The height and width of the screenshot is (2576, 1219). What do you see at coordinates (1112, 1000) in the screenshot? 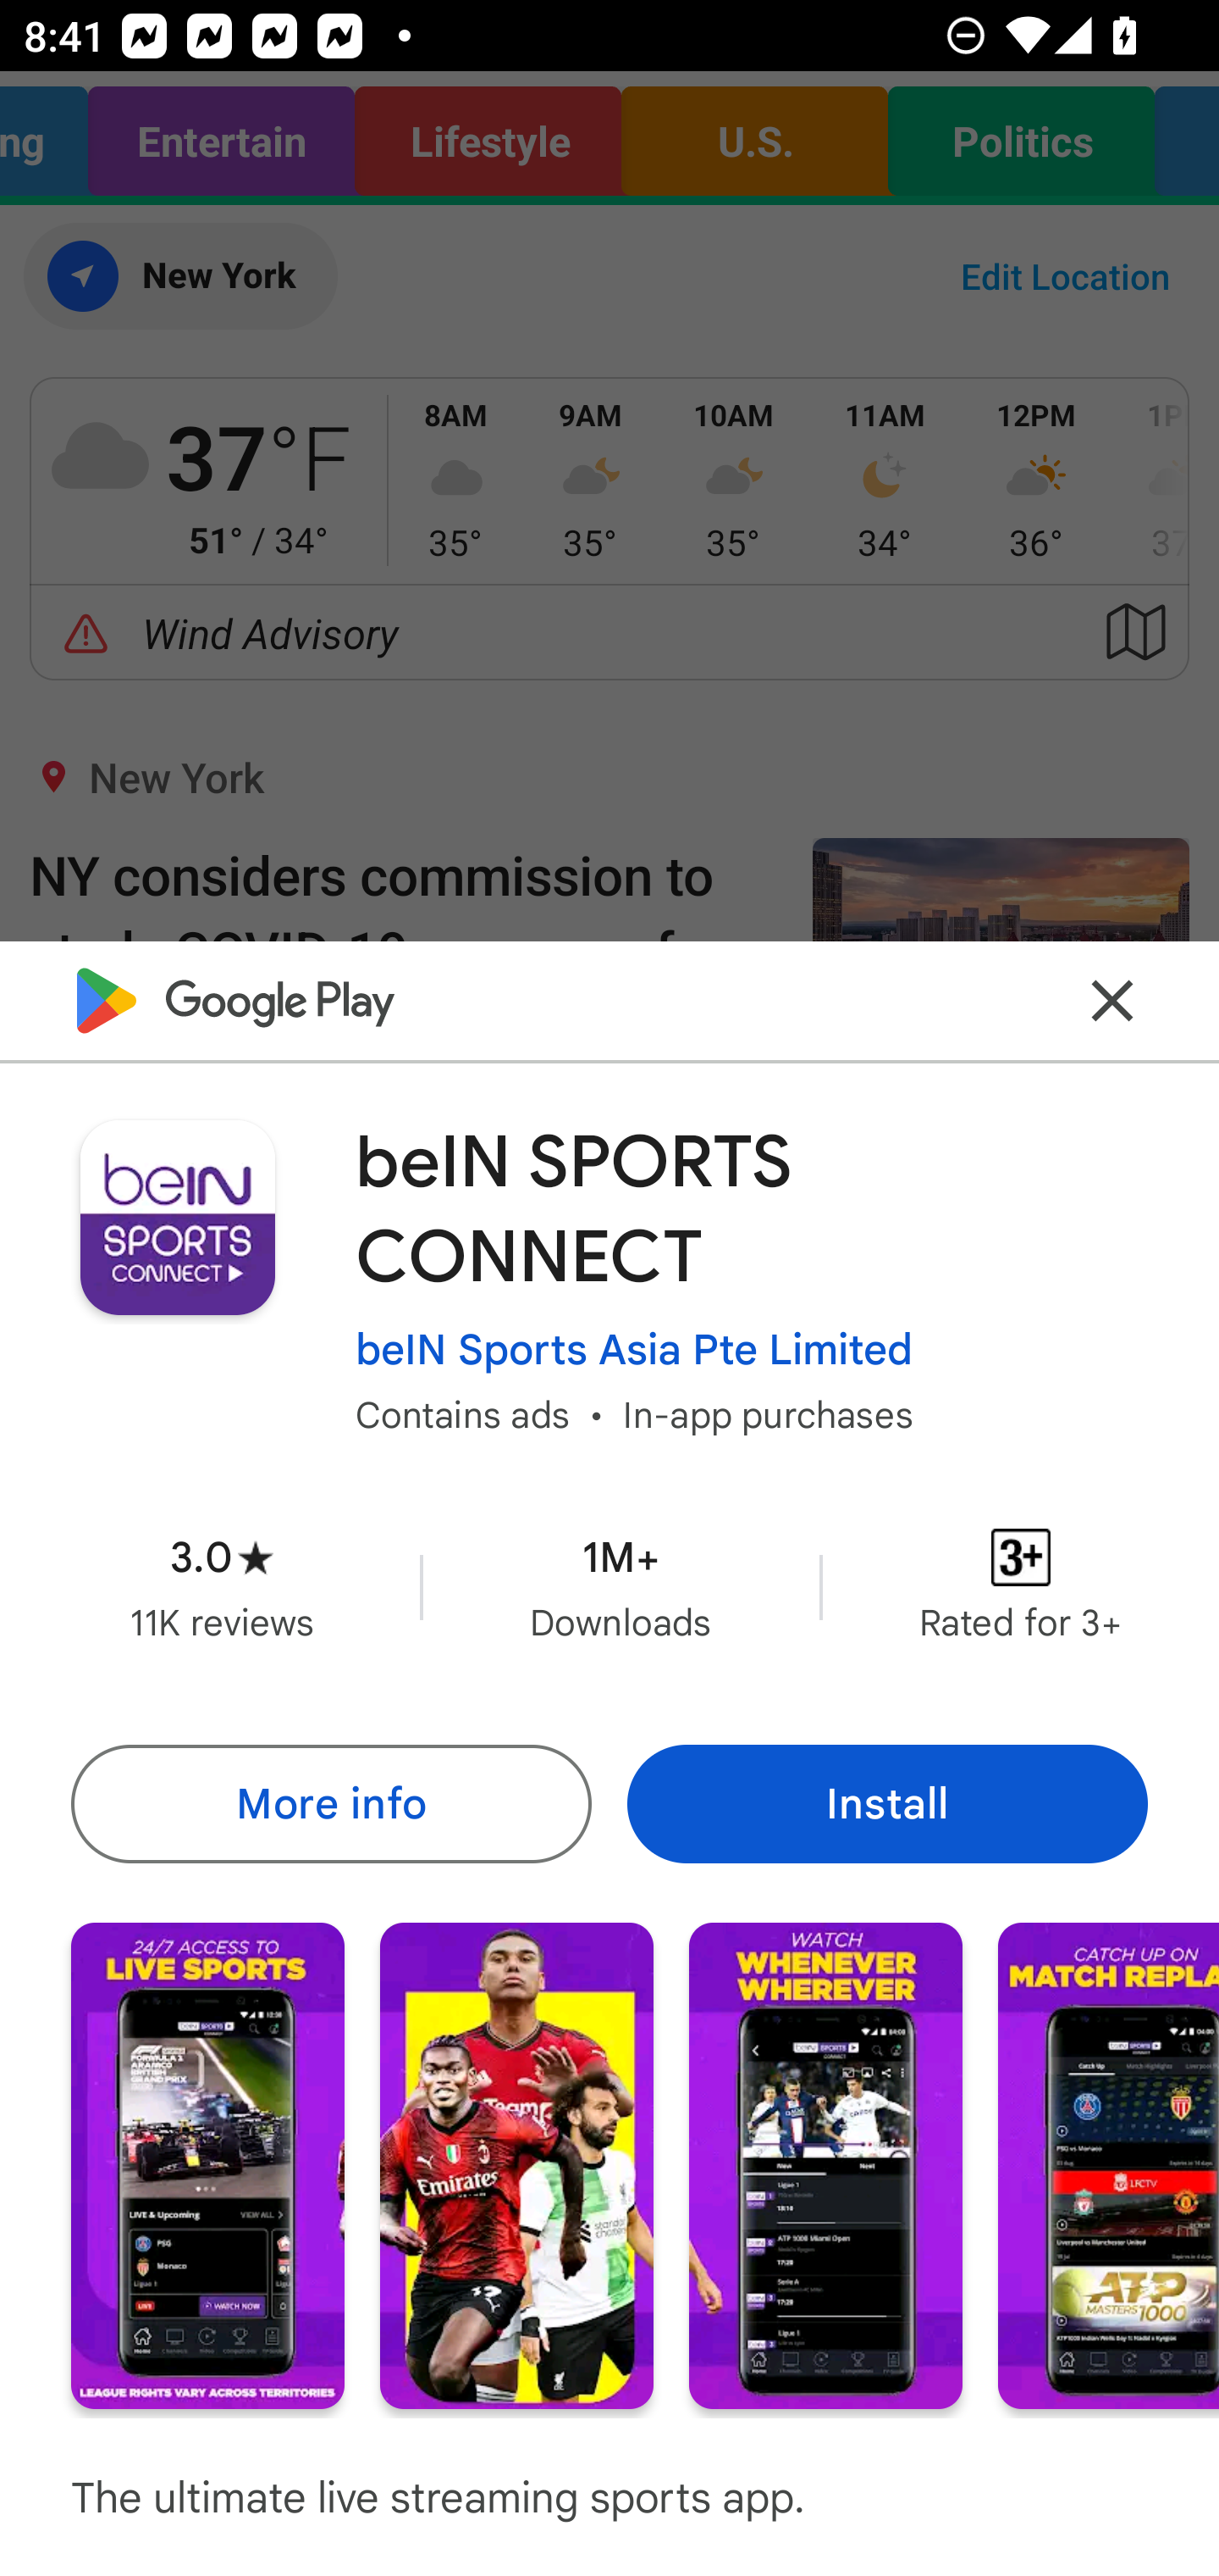
I see `Close` at bounding box center [1112, 1000].